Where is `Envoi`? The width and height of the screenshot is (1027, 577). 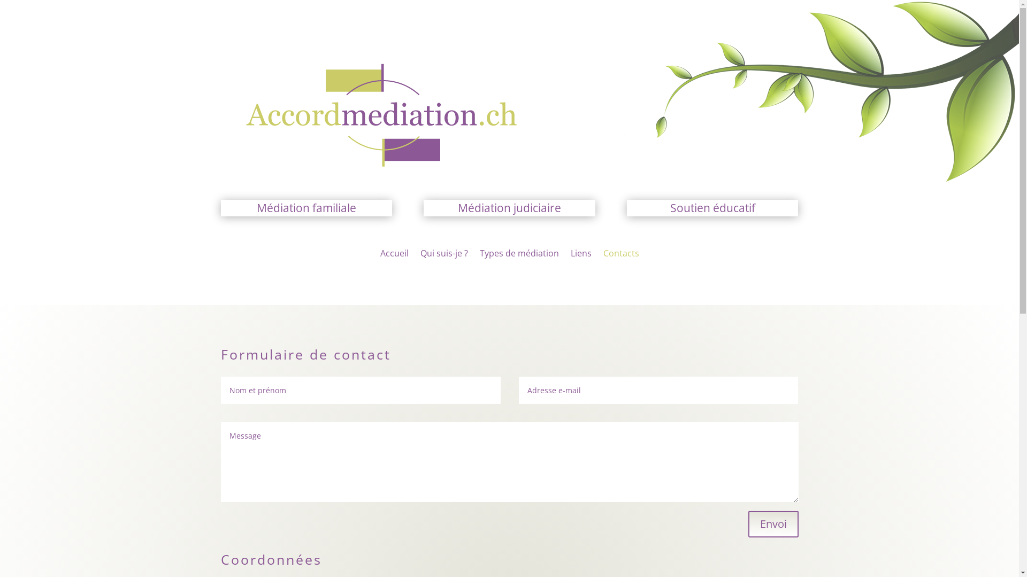 Envoi is located at coordinates (773, 524).